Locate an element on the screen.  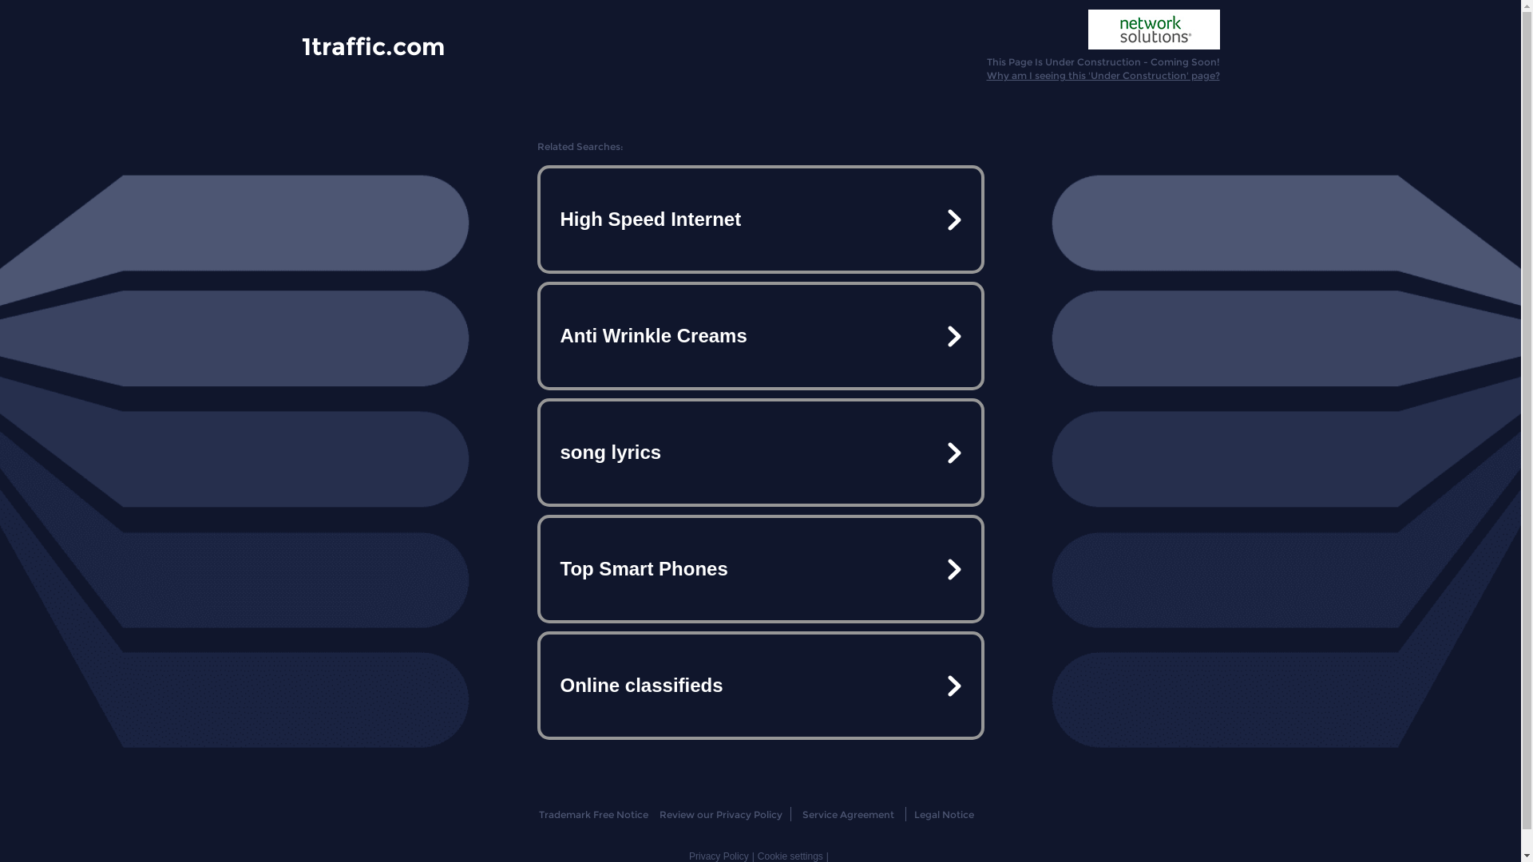
Legal Notice is located at coordinates (944, 814).